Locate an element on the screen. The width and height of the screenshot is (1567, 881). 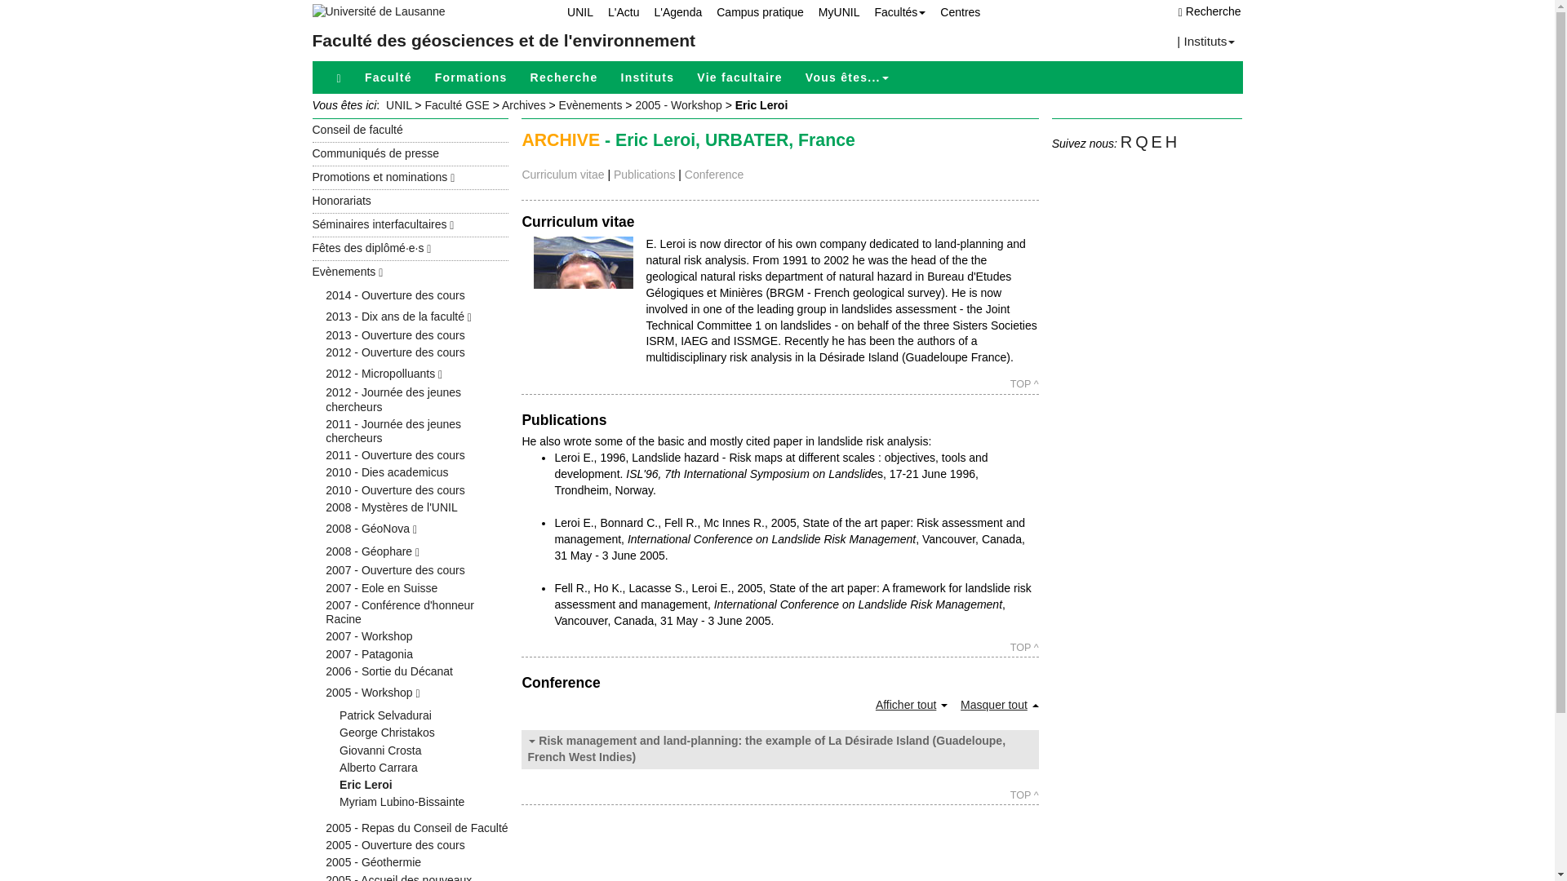
Instituts is located at coordinates (647, 77).